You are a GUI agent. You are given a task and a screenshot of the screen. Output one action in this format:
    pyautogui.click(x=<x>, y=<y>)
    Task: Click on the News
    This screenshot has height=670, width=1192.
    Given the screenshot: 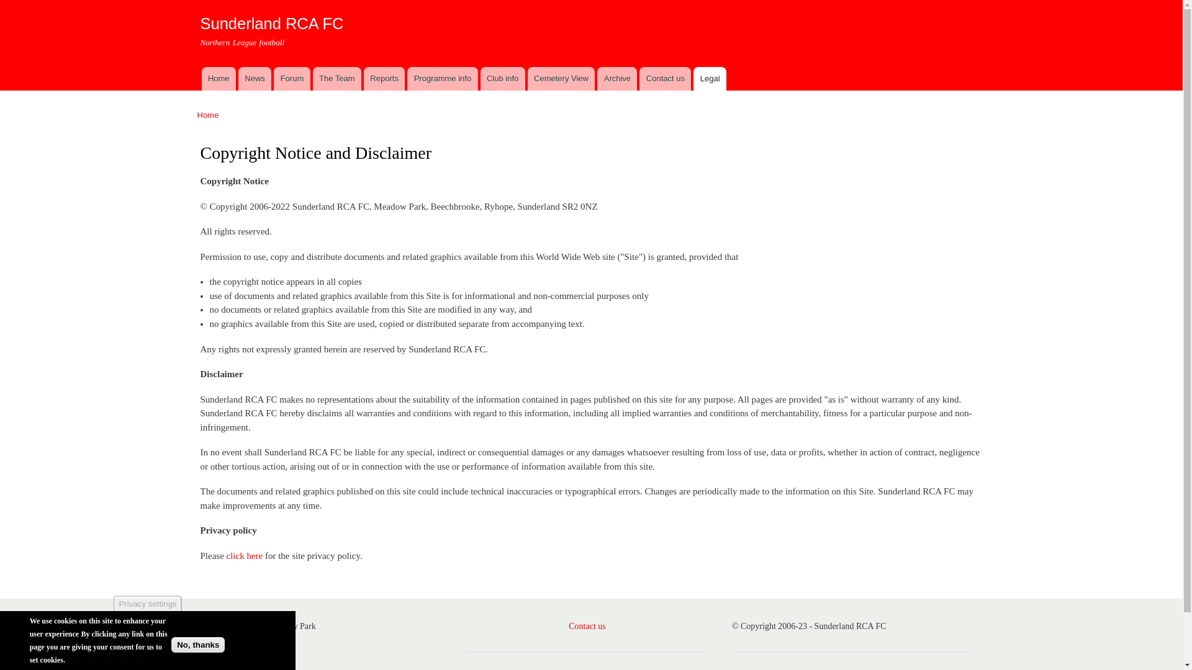 What is the action you would take?
    pyautogui.click(x=255, y=78)
    